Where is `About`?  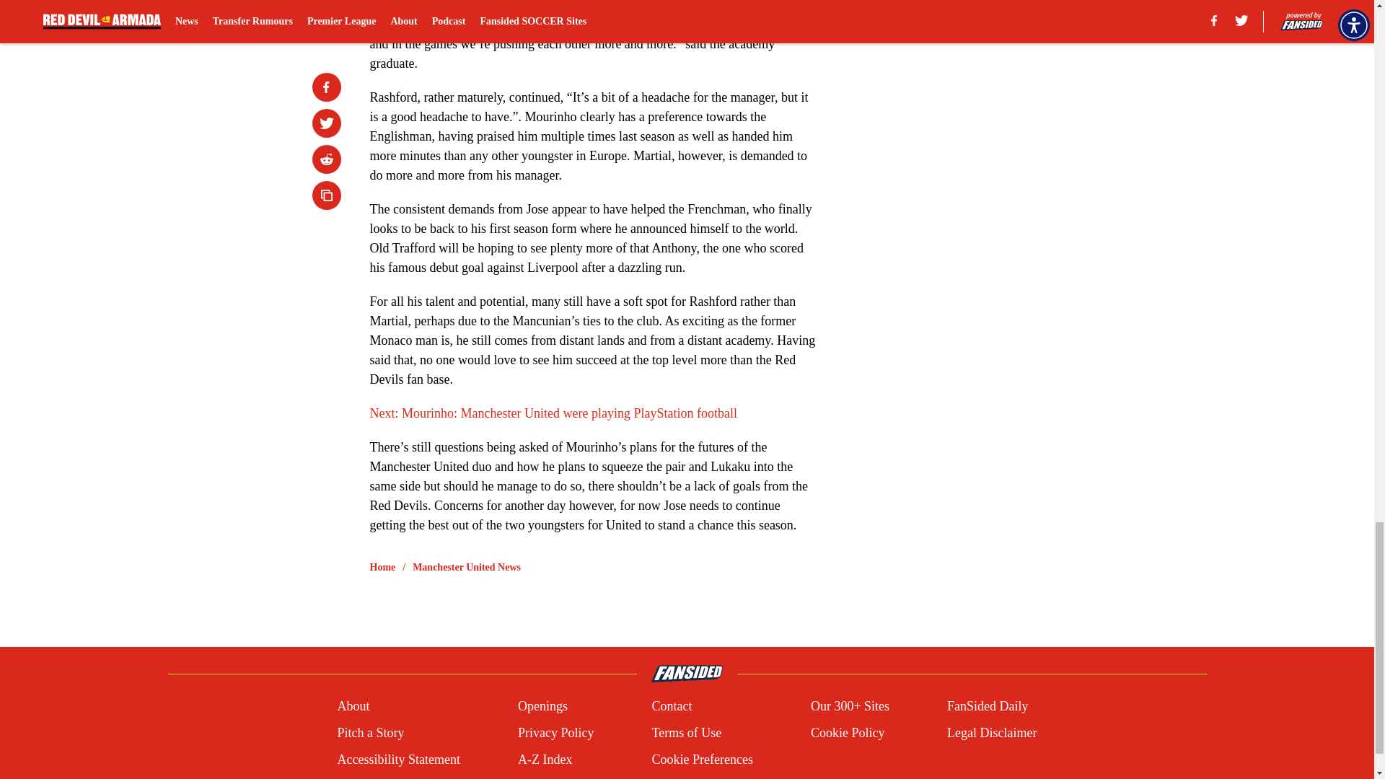 About is located at coordinates (353, 705).